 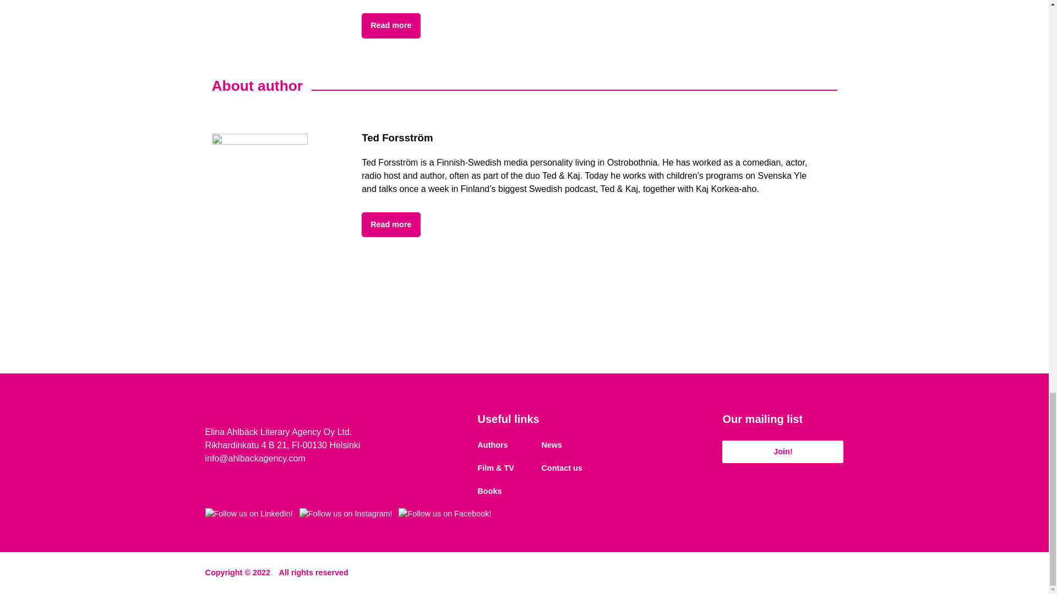 I want to click on News, so click(x=552, y=442).